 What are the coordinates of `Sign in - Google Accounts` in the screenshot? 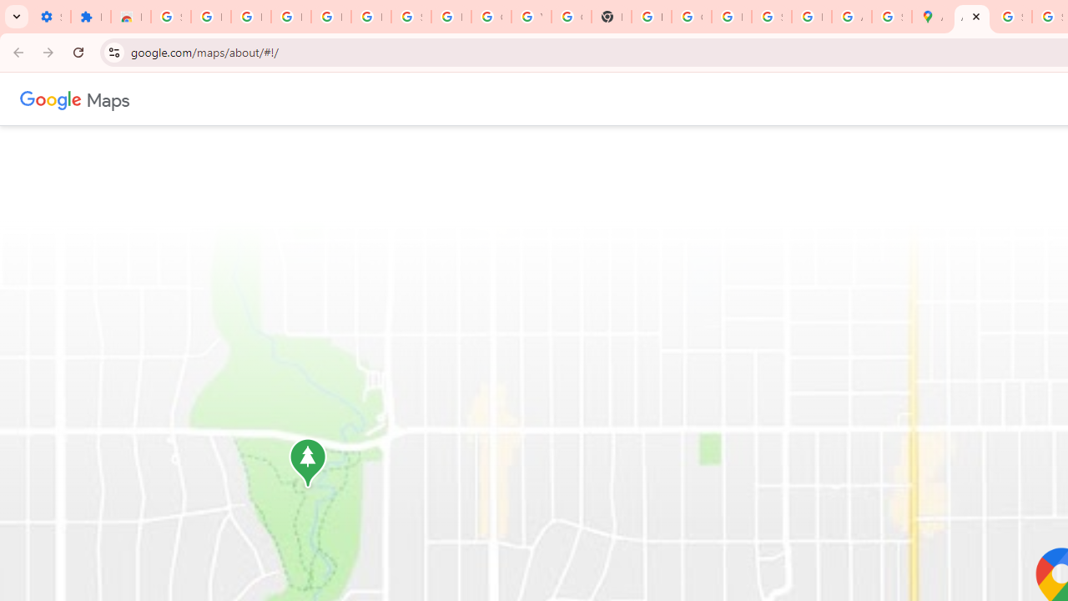 It's located at (411, 17).